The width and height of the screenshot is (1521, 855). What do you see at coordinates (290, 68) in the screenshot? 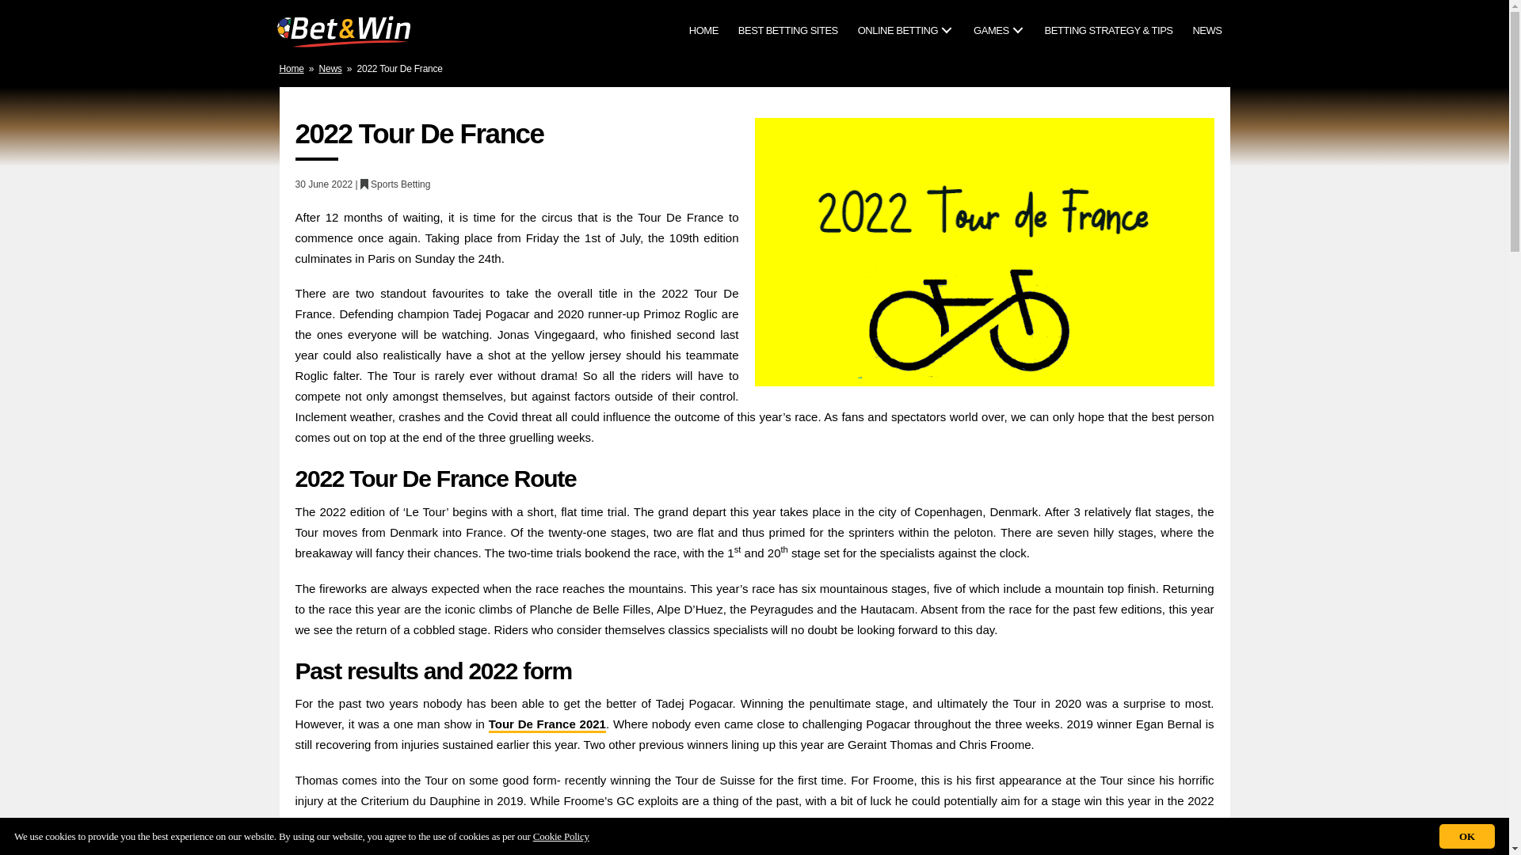
I see `Home` at bounding box center [290, 68].